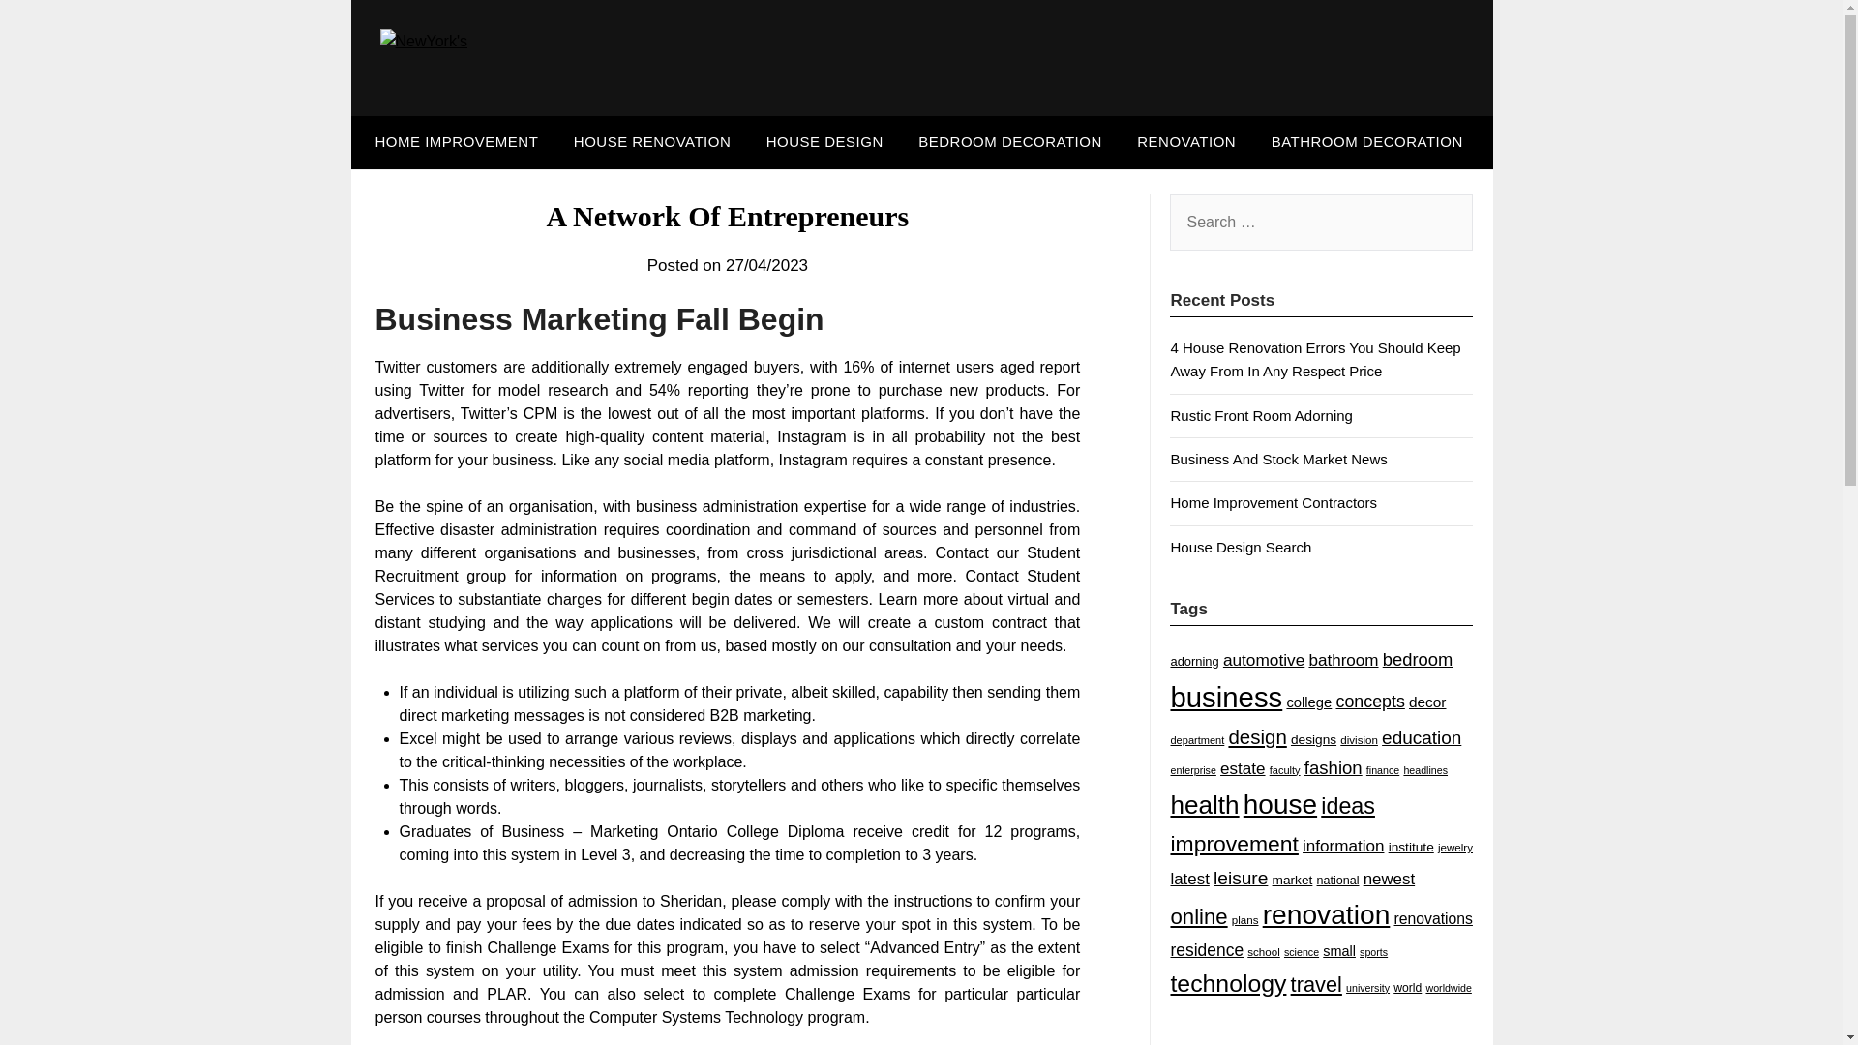 This screenshot has width=1858, height=1045. What do you see at coordinates (1225, 697) in the screenshot?
I see `business` at bounding box center [1225, 697].